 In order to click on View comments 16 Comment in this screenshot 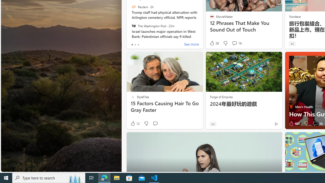, I will do `click(317, 124)`.